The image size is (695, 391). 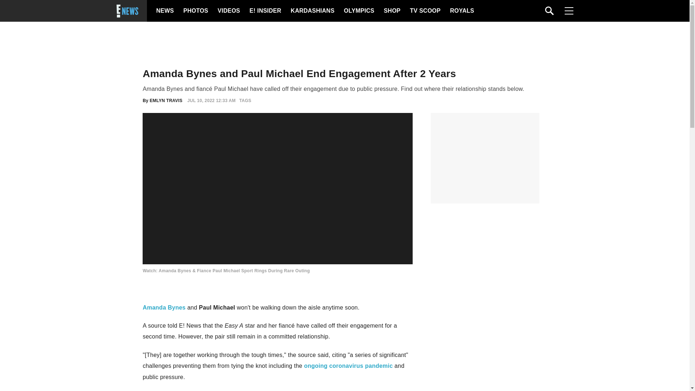 What do you see at coordinates (166, 101) in the screenshot?
I see `EMLYN TRAVIS` at bounding box center [166, 101].